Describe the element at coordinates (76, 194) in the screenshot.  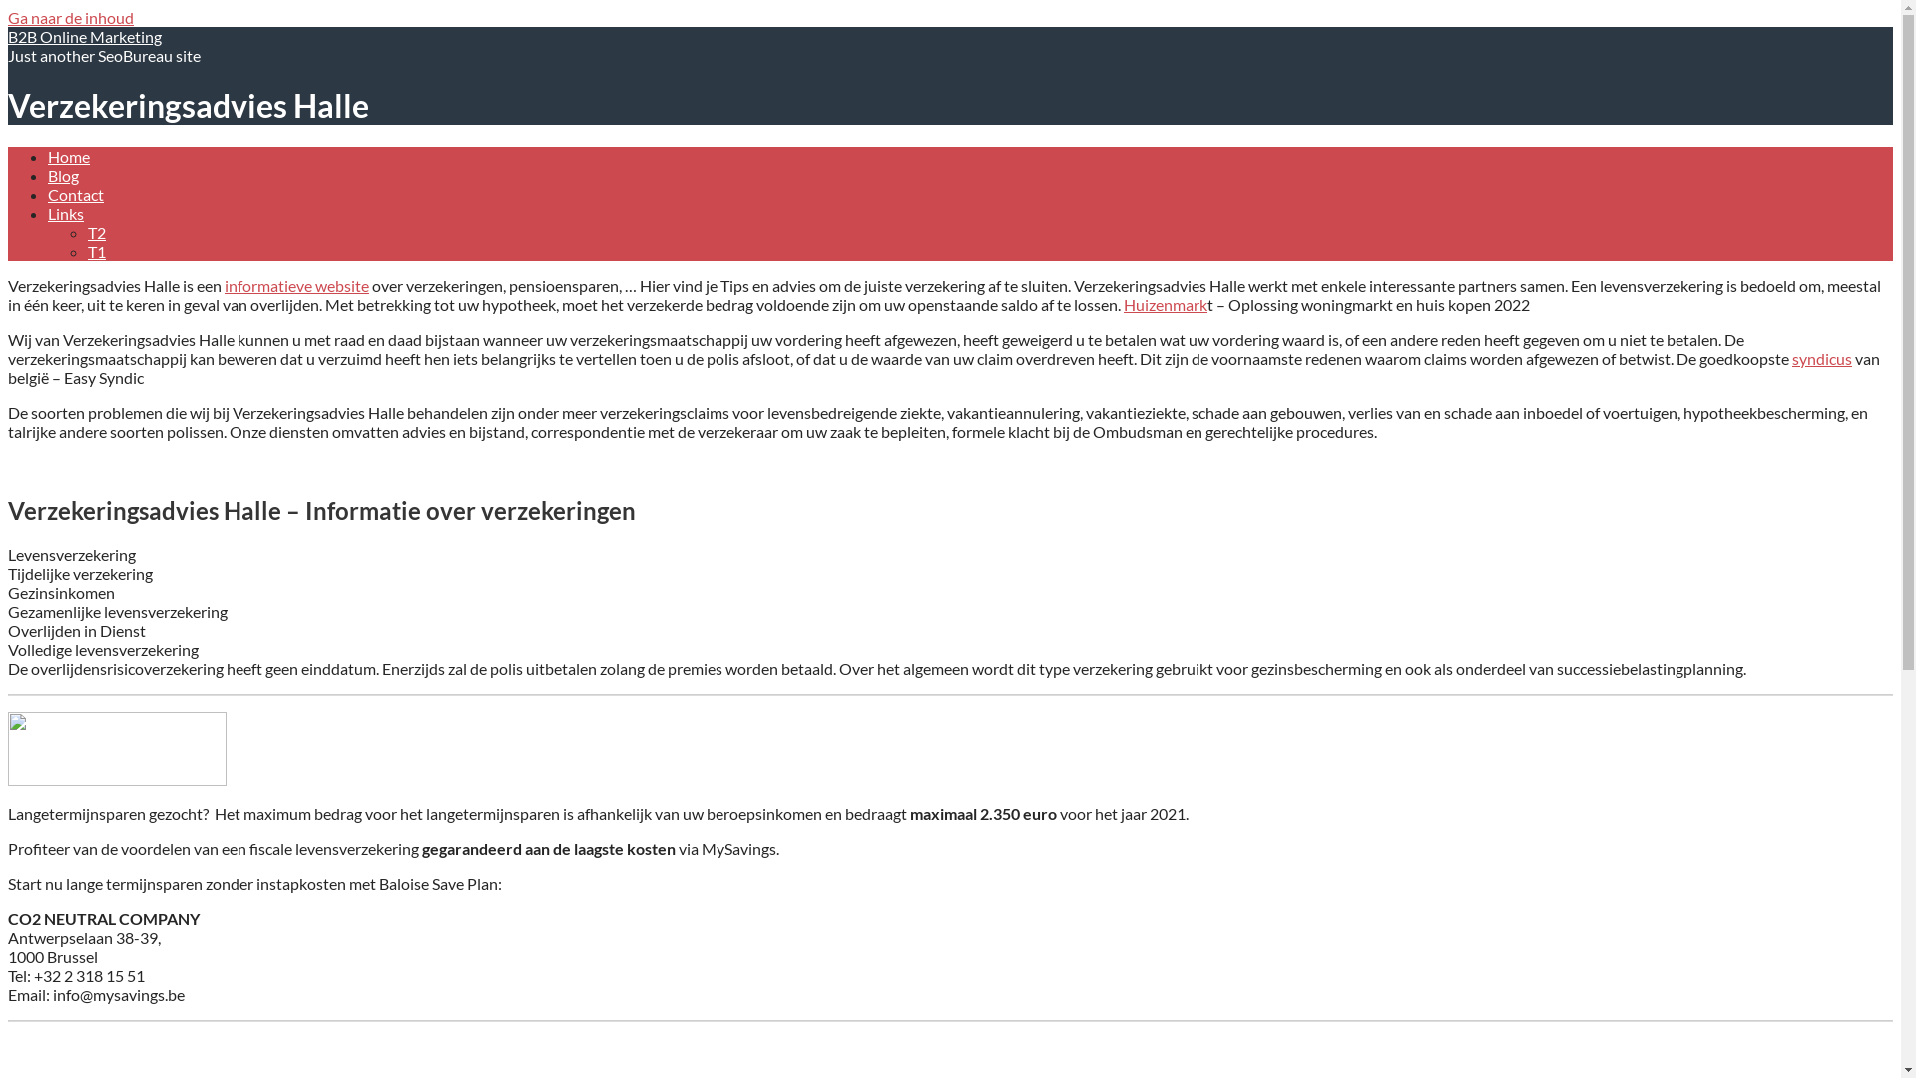
I see `Contact` at that location.